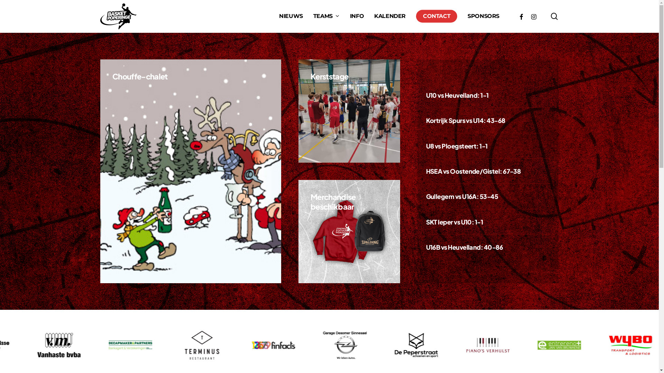 The image size is (664, 373). What do you see at coordinates (631, 345) in the screenshot?
I see `sponsors-wybo` at bounding box center [631, 345].